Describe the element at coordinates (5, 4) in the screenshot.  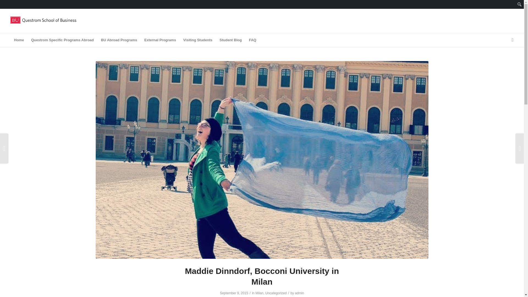
I see `Search` at that location.